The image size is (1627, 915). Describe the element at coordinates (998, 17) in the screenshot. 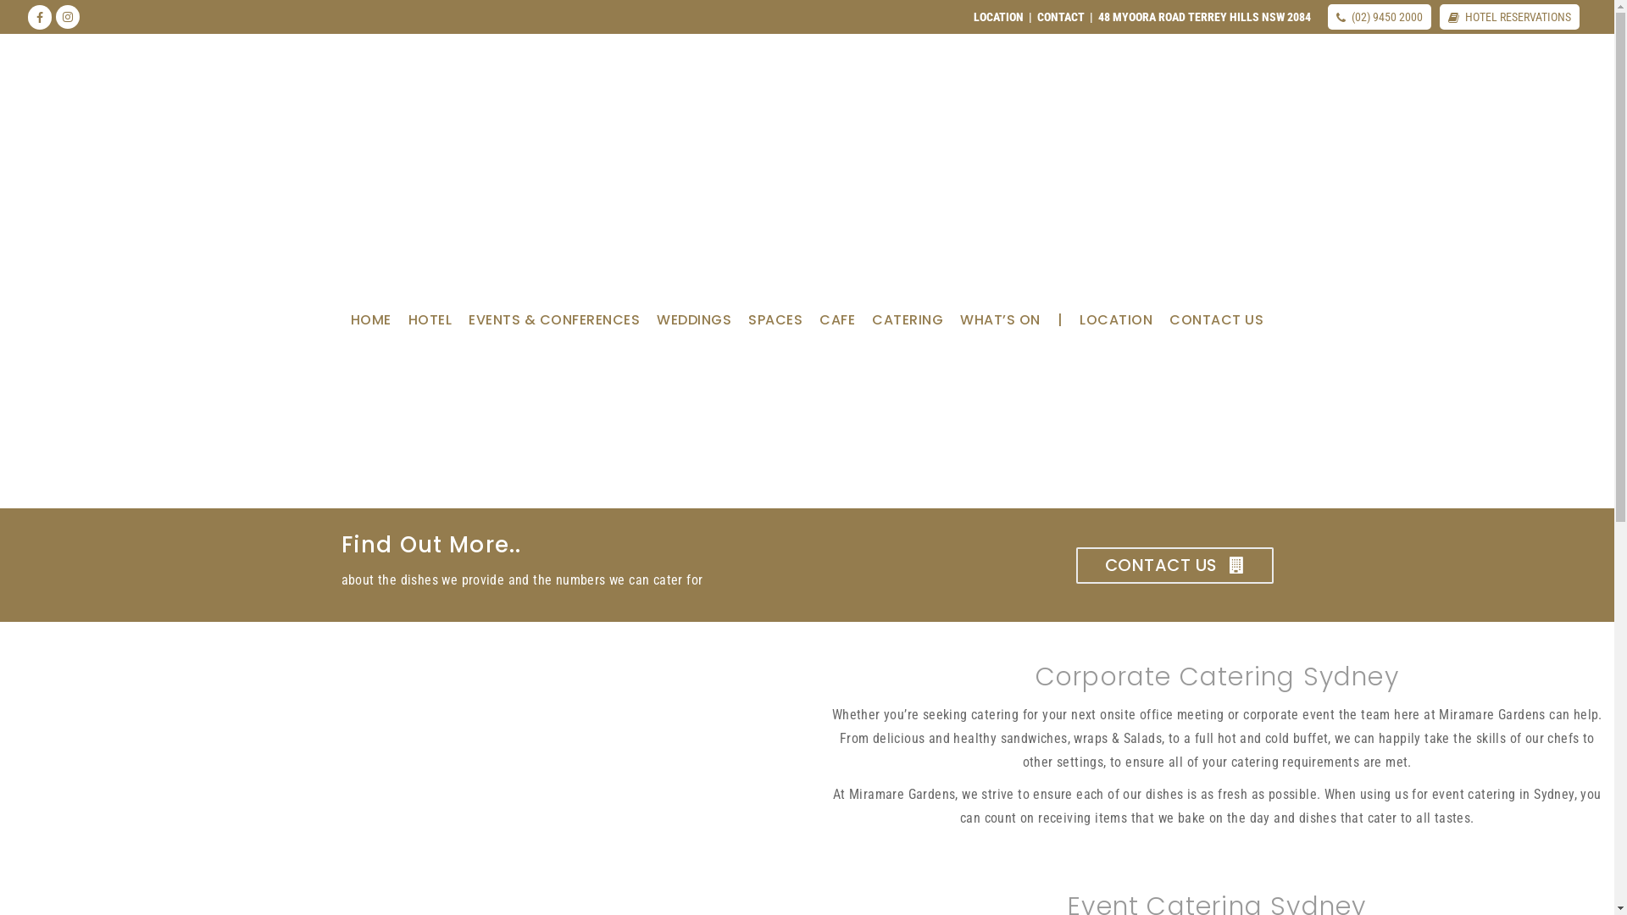

I see `LOCATION` at that location.